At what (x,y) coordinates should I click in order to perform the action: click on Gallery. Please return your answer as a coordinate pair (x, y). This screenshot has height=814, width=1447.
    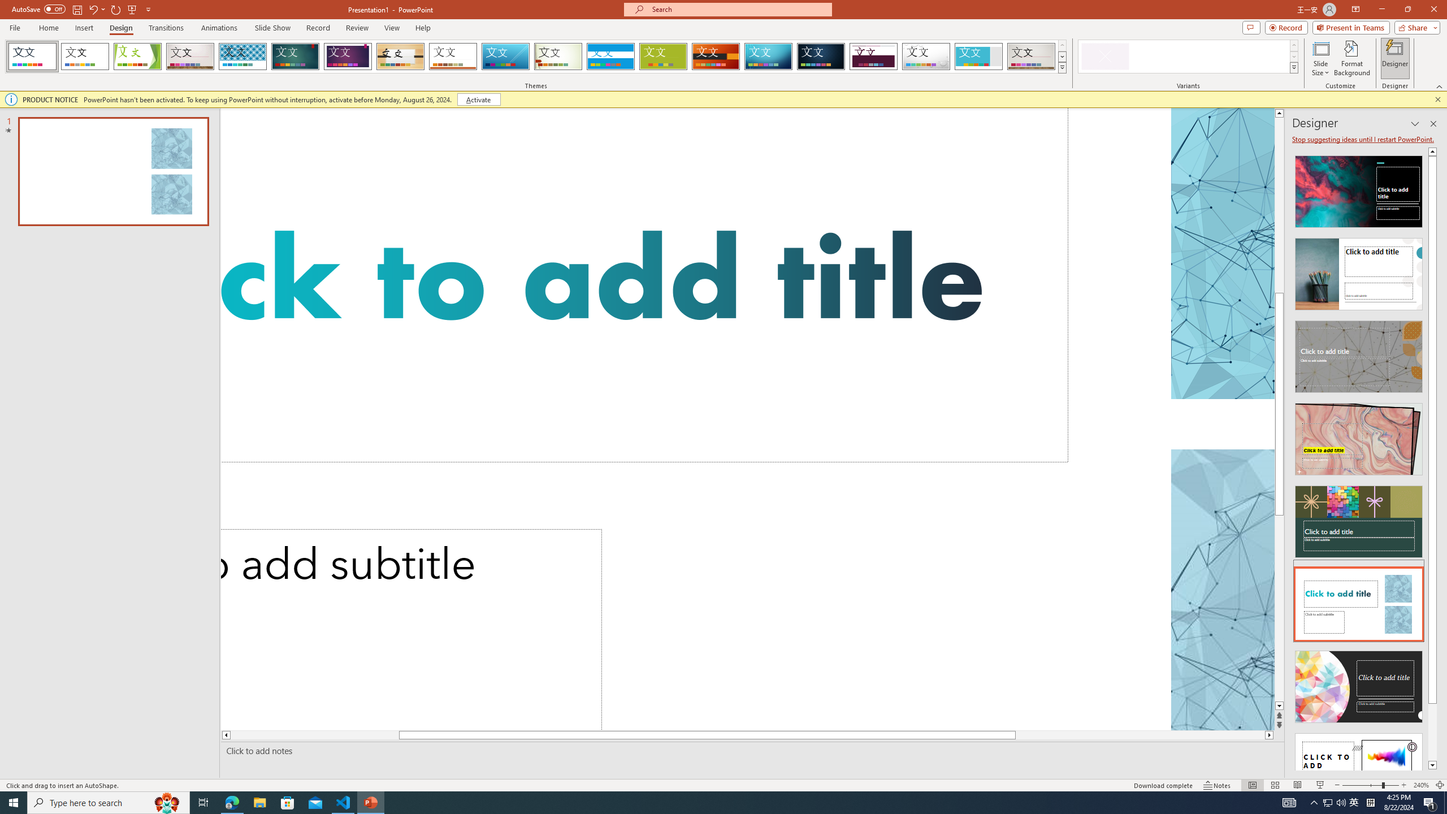
    Looking at the image, I should click on (1032, 57).